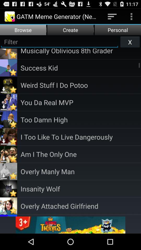 This screenshot has width=141, height=250. What do you see at coordinates (81, 189) in the screenshot?
I see `scroll until insanity wolf item` at bounding box center [81, 189].